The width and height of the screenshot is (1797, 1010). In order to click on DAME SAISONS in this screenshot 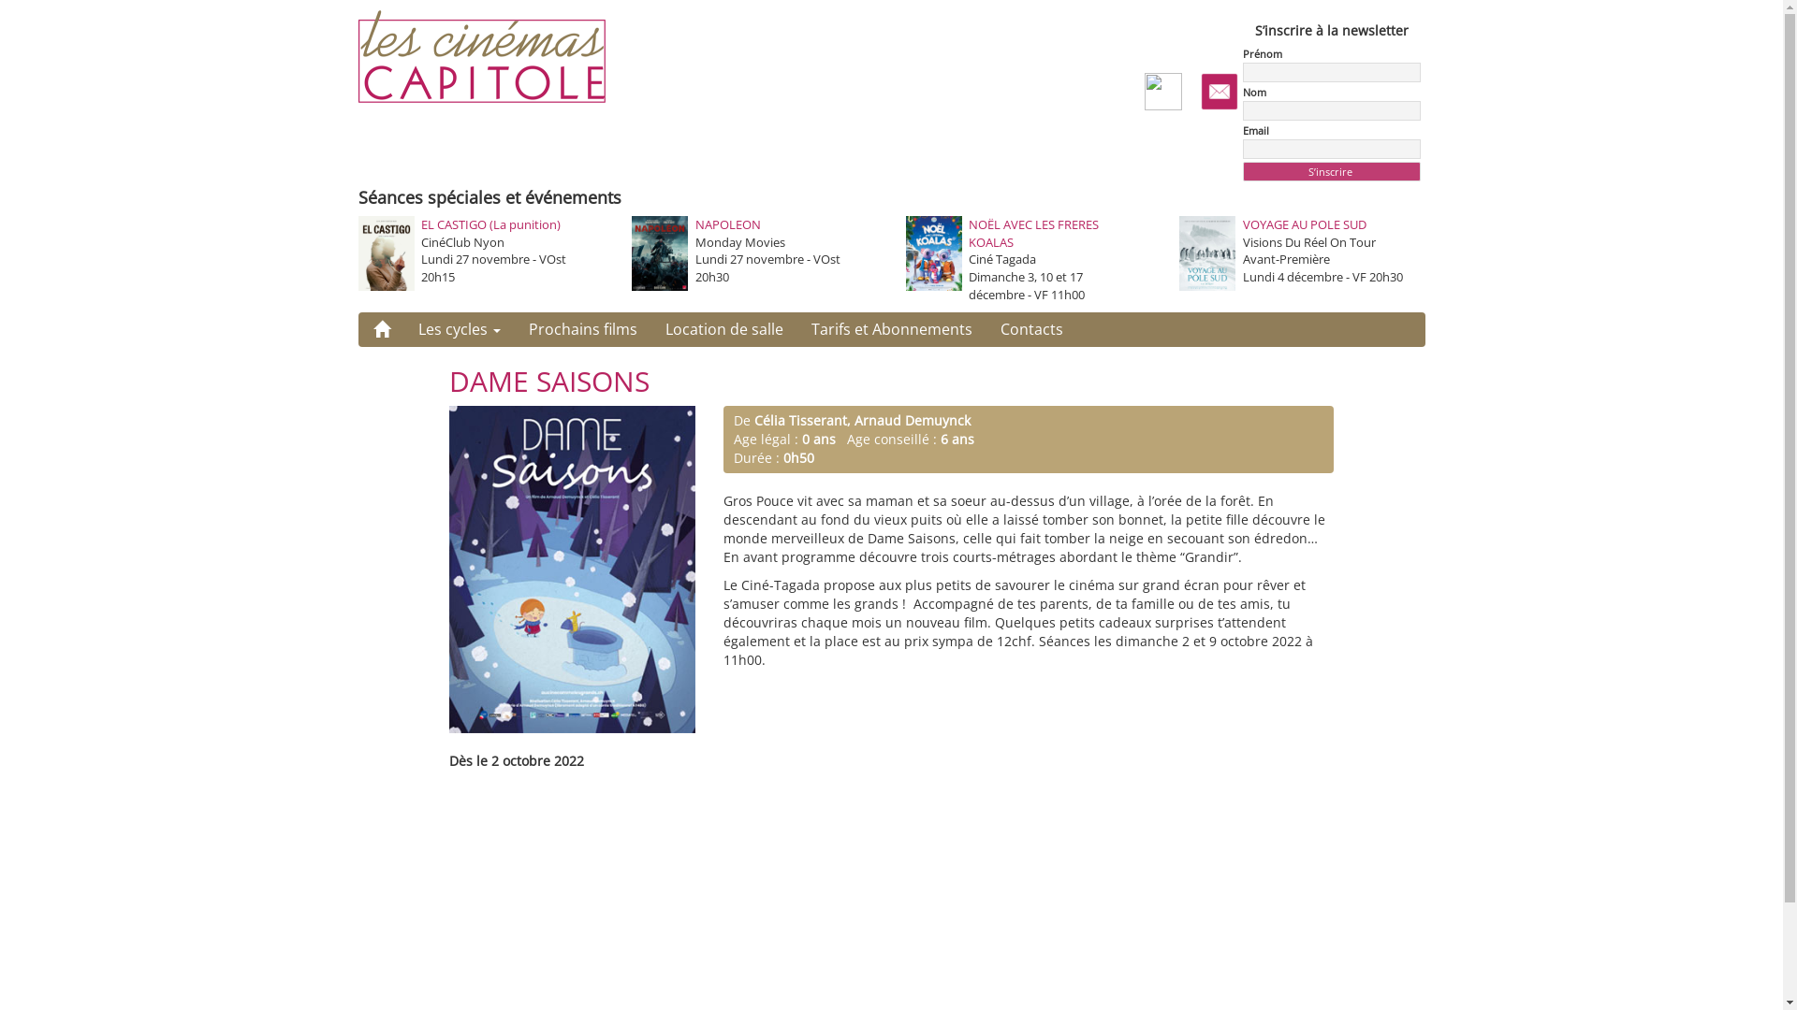, I will do `click(549, 382)`.